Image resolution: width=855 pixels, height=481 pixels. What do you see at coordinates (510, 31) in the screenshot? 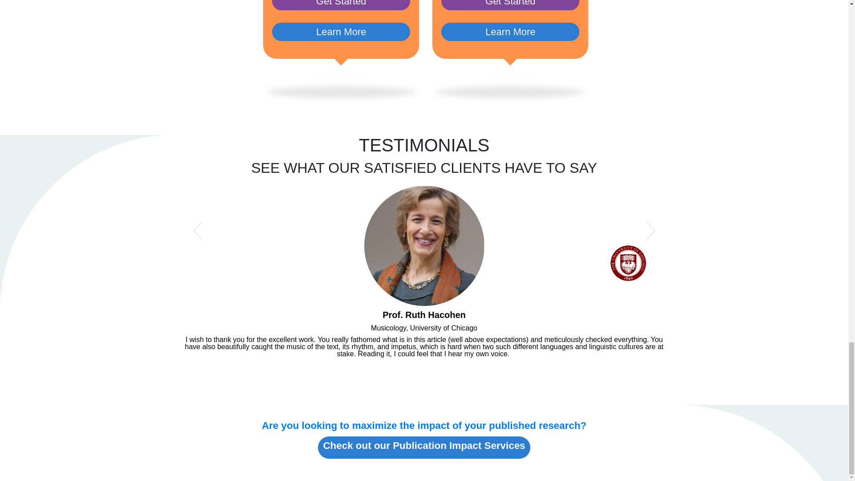
I see `Learn More` at bounding box center [510, 31].